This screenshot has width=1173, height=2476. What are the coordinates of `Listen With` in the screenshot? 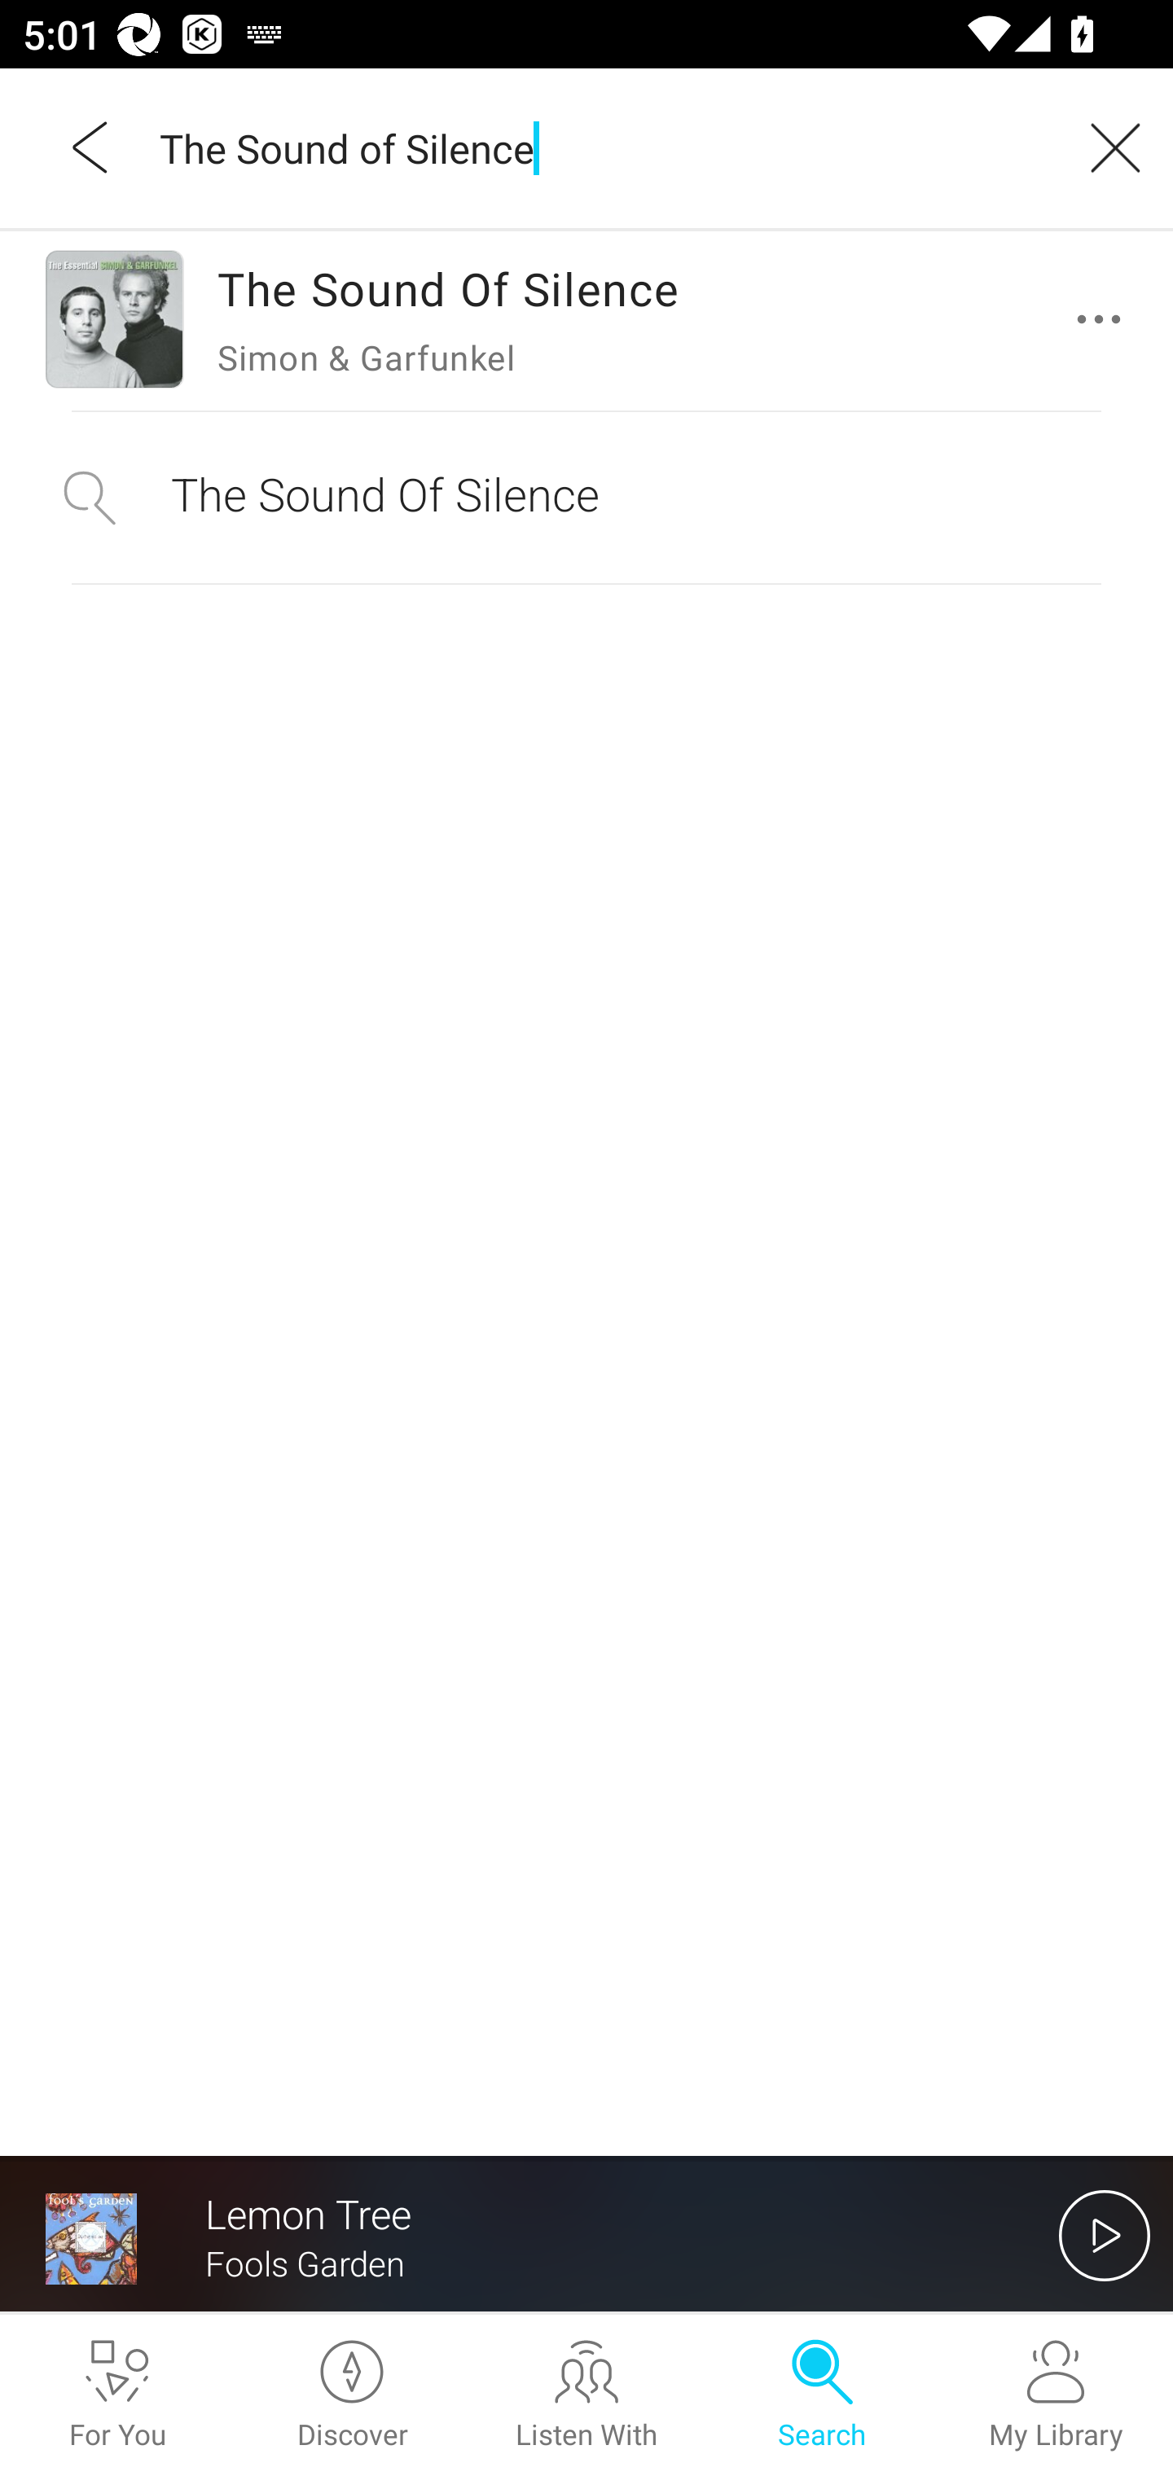 It's located at (586, 2395).